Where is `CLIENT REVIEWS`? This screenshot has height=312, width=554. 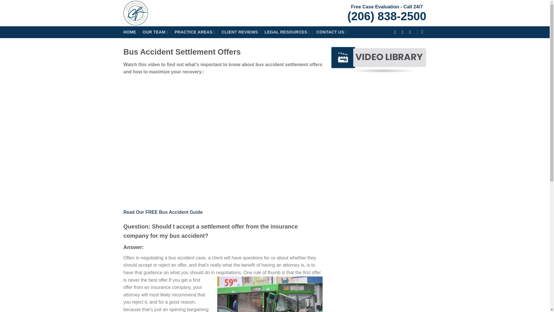 CLIENT REVIEWS is located at coordinates (240, 32).